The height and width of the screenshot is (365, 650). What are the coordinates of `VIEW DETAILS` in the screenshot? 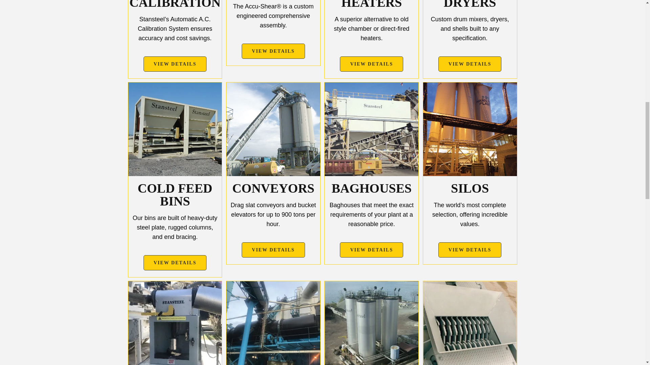 It's located at (273, 51).